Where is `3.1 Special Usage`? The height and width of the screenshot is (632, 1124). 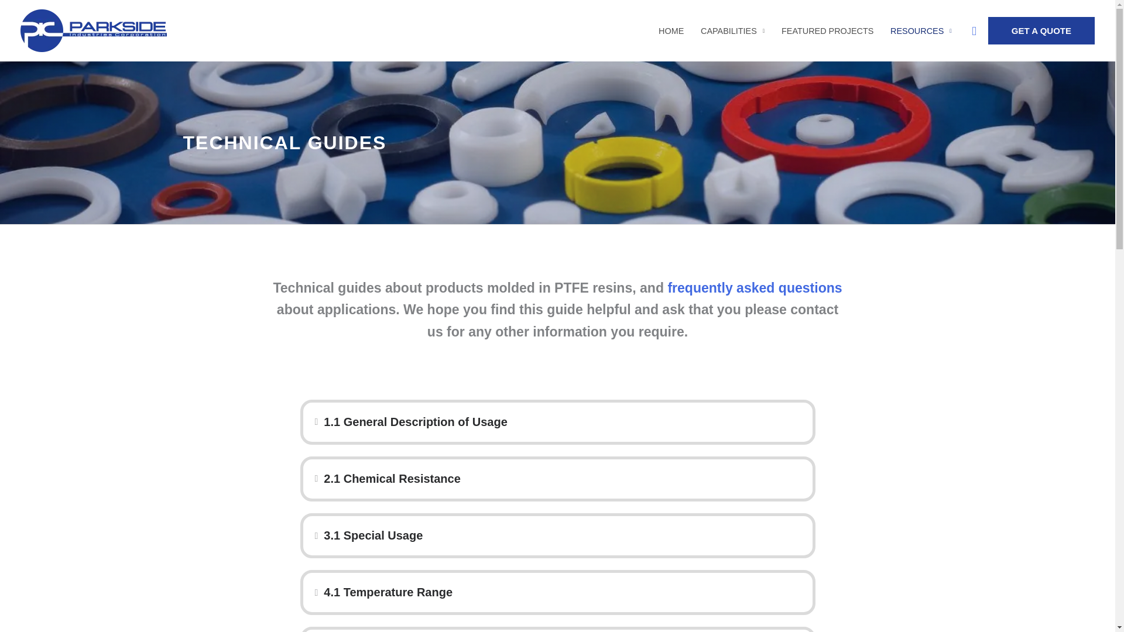 3.1 Special Usage is located at coordinates (562, 536).